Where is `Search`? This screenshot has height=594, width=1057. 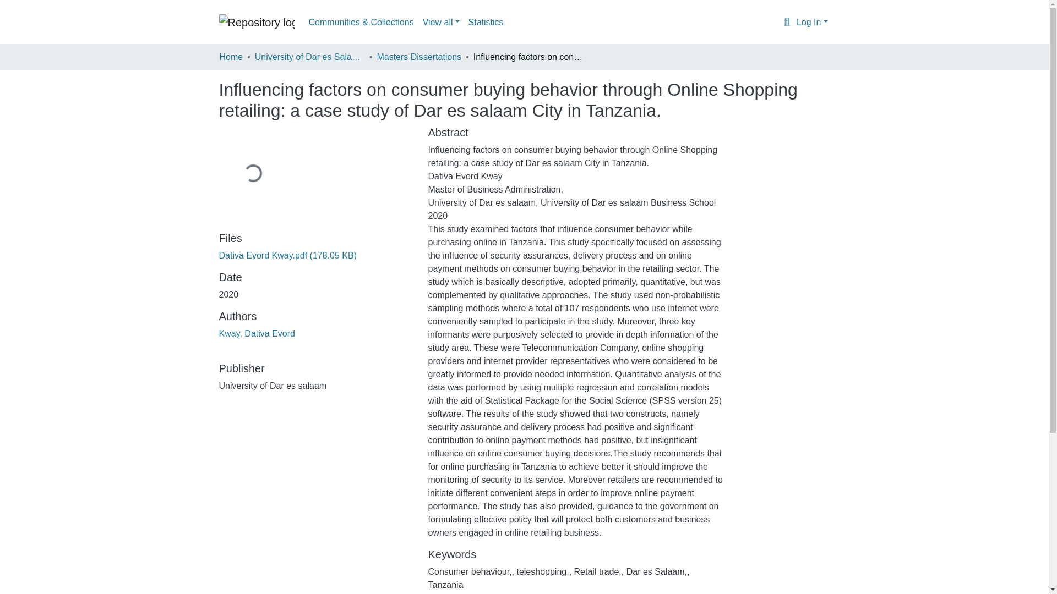 Search is located at coordinates (787, 23).